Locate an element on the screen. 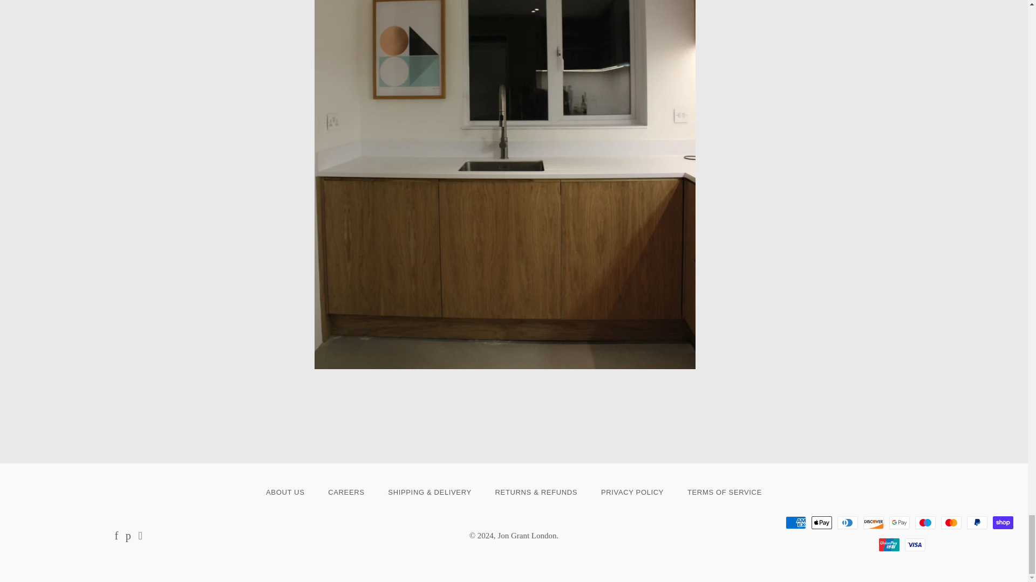 The width and height of the screenshot is (1036, 582). Visa is located at coordinates (915, 544).